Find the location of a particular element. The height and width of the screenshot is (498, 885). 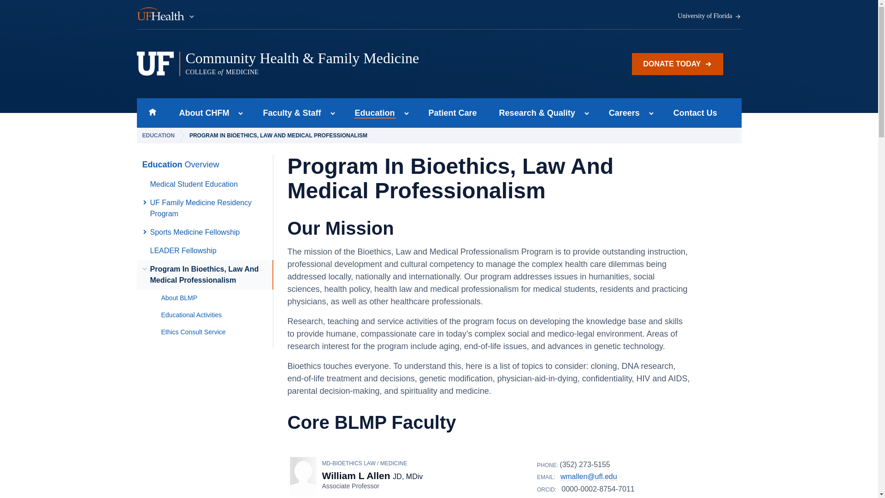

DONATE TODAY is located at coordinates (677, 64).